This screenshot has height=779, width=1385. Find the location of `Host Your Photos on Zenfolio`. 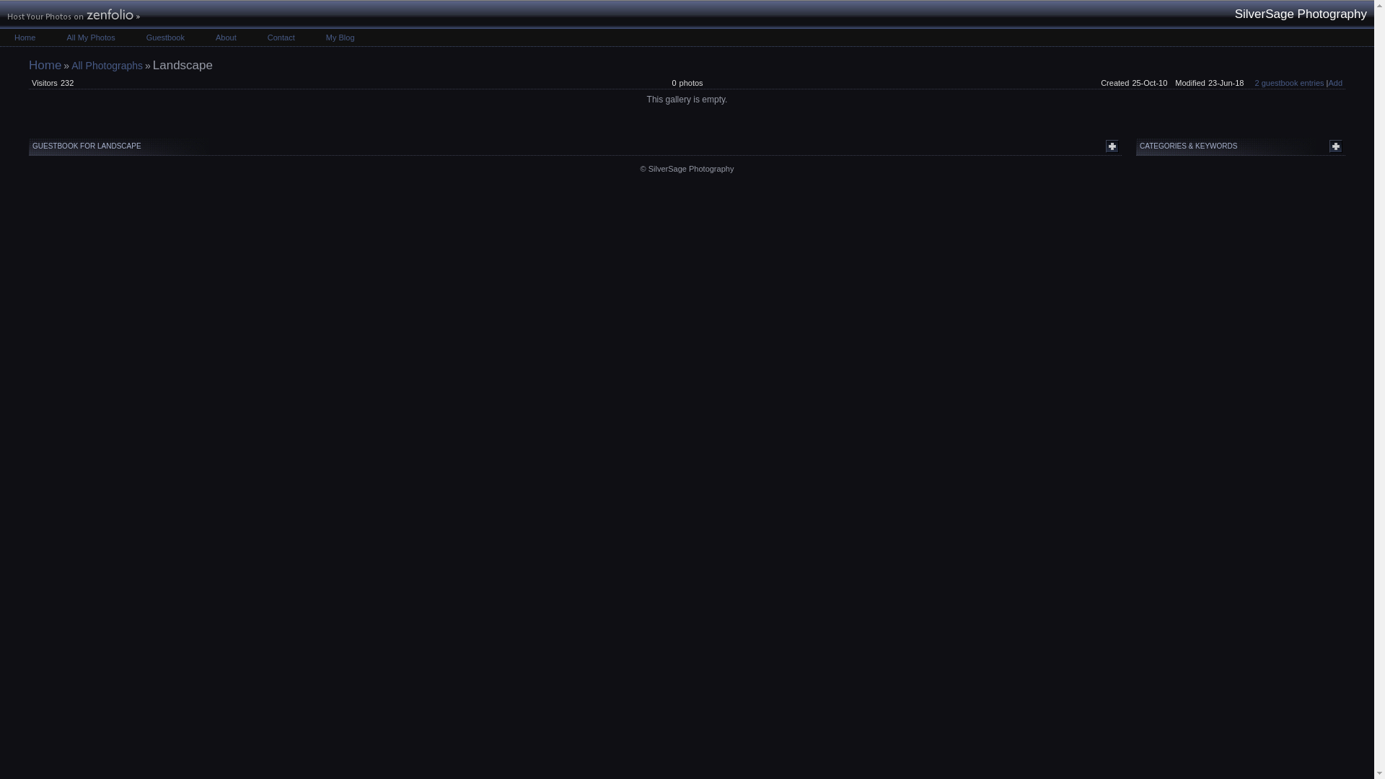

Host Your Photos on Zenfolio is located at coordinates (72, 16).